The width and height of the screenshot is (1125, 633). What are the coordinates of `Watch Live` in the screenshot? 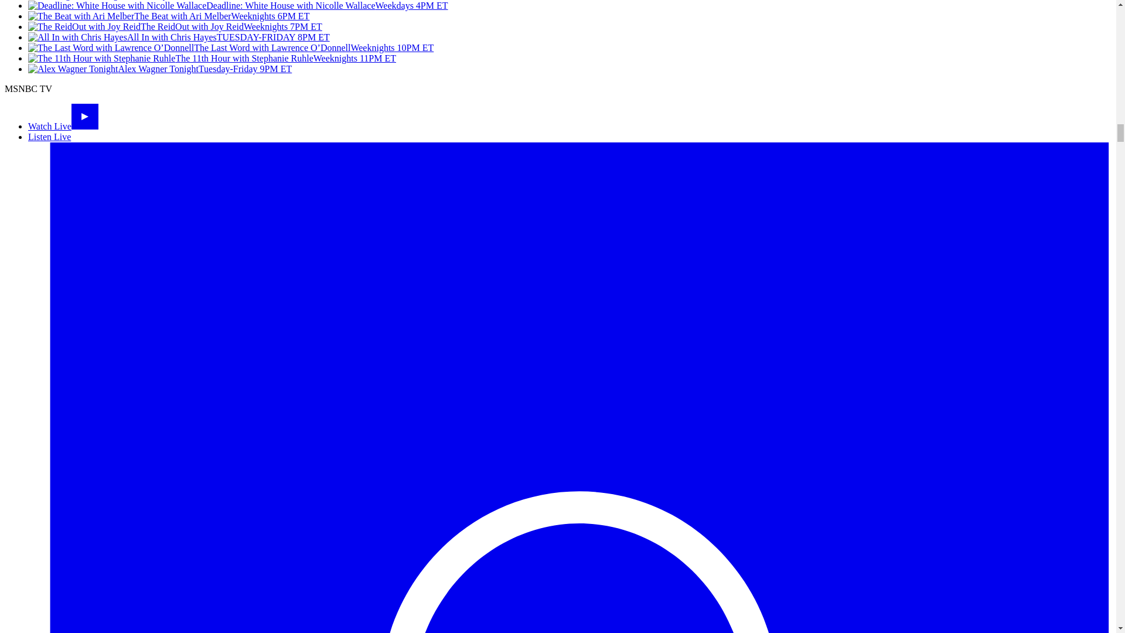 It's located at (63, 126).